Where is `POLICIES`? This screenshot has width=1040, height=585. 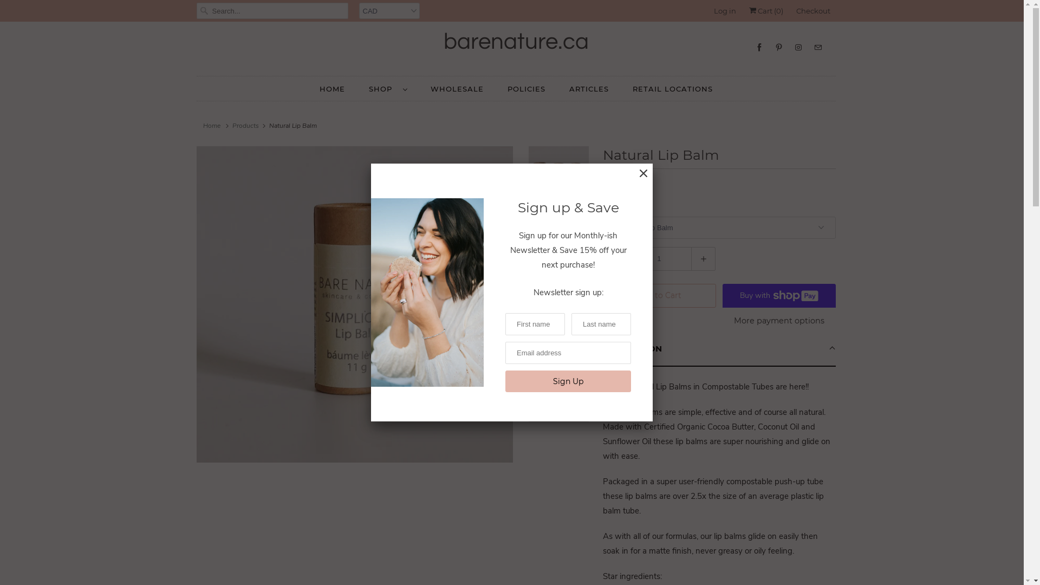 POLICIES is located at coordinates (526, 89).